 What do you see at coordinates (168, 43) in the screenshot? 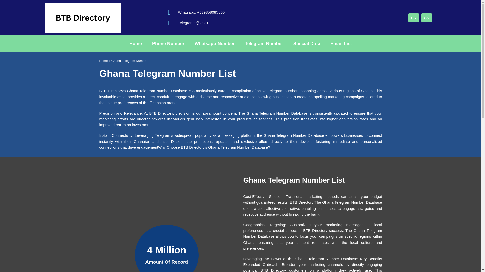
I see `Phone Number` at bounding box center [168, 43].